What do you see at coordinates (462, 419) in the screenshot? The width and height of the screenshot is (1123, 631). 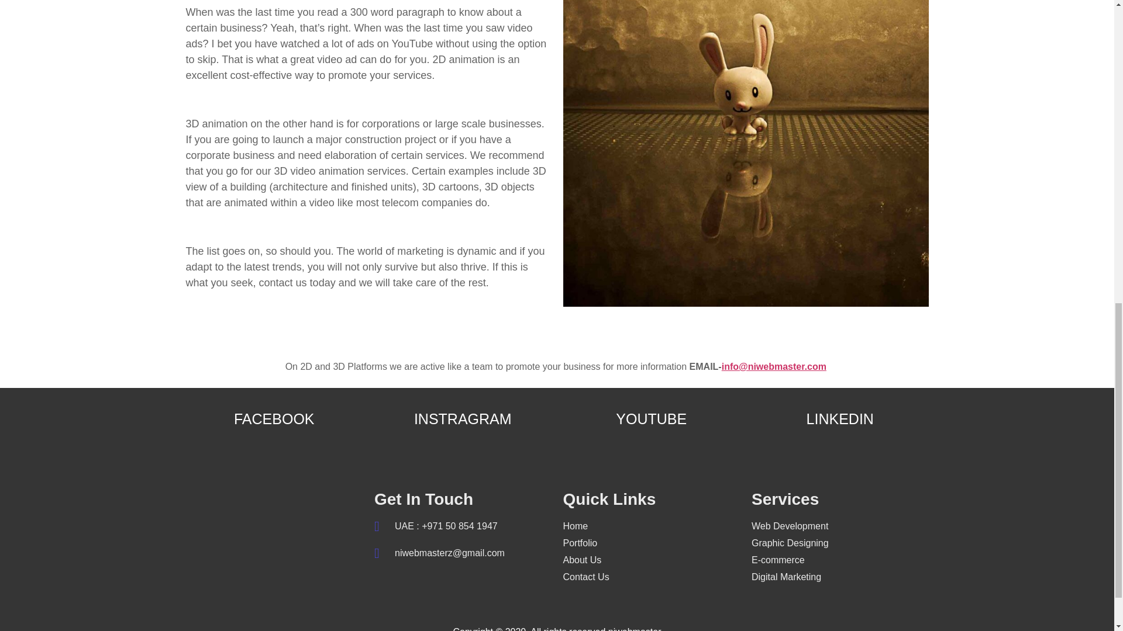 I see `INSTRAGRAM` at bounding box center [462, 419].